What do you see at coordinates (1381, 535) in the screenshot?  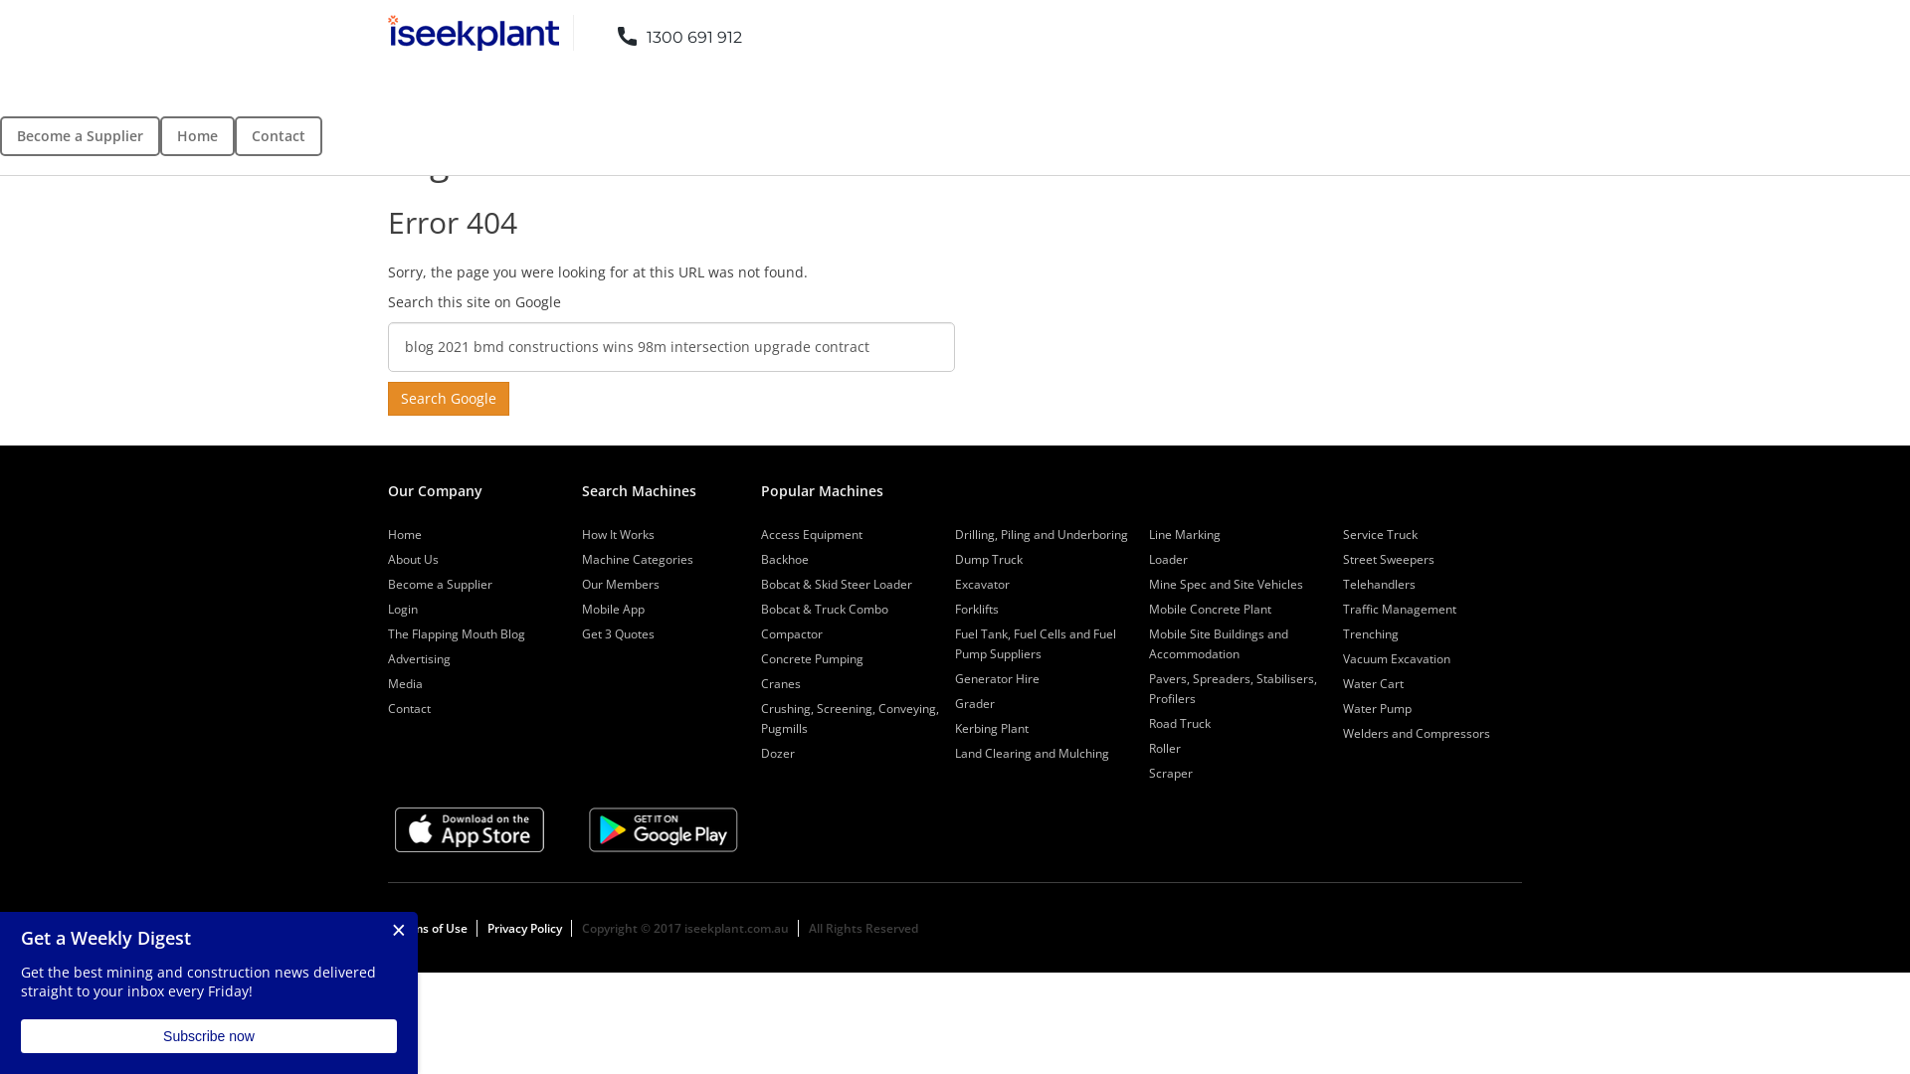 I see `Service Truck` at bounding box center [1381, 535].